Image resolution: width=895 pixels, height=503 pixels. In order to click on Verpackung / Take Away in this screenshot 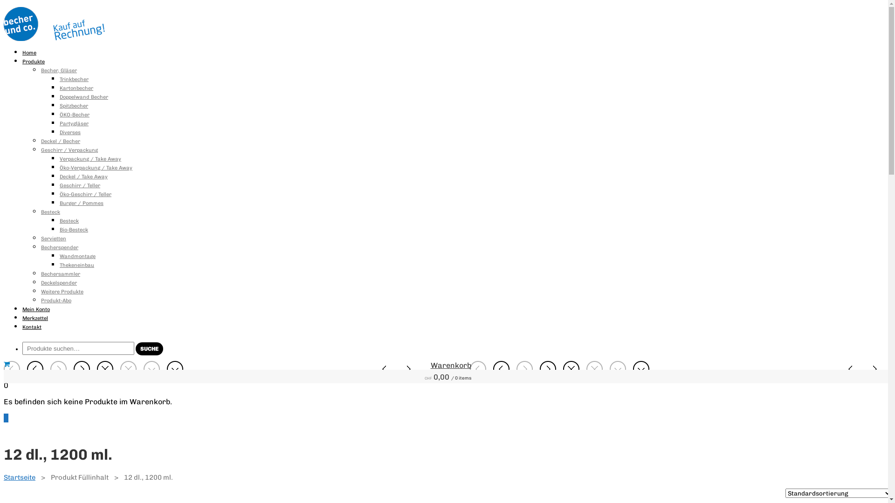, I will do `click(90, 159)`.